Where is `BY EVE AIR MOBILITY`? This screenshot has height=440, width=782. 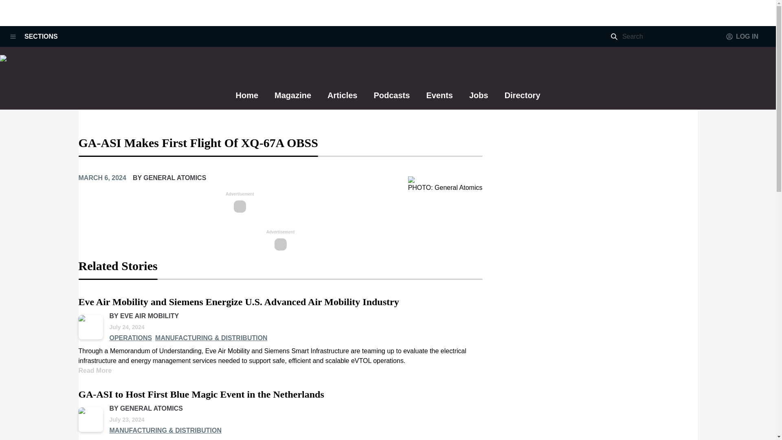 BY EVE AIR MOBILITY is located at coordinates (144, 316).